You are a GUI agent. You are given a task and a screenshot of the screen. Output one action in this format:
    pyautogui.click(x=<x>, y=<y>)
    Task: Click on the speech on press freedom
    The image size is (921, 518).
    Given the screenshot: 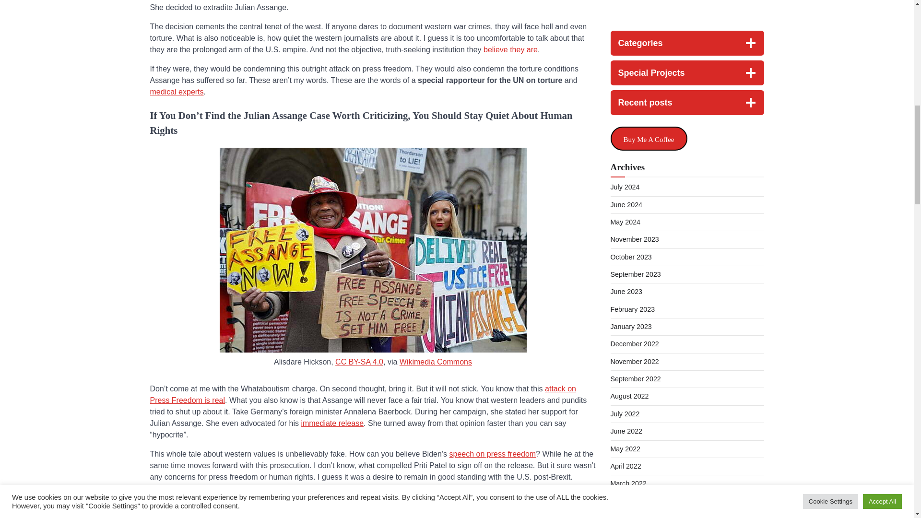 What is the action you would take?
    pyautogui.click(x=492, y=454)
    